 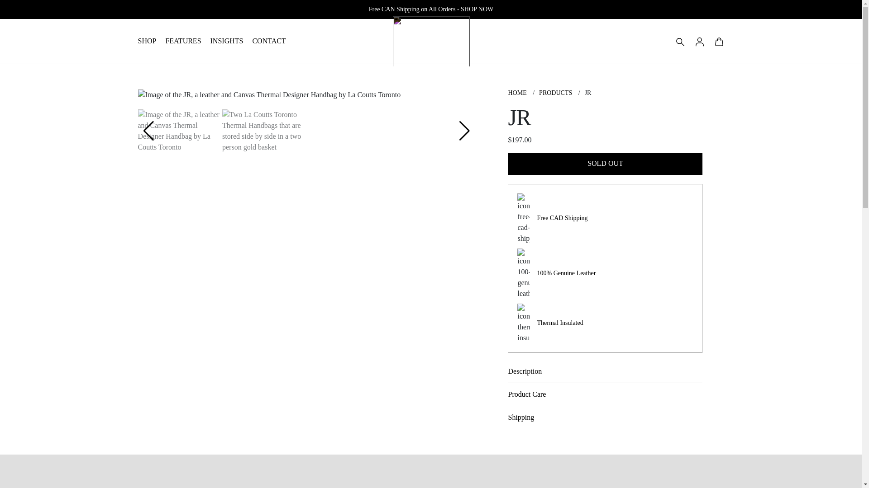 What do you see at coordinates (605, 164) in the screenshot?
I see `SOLD OUT` at bounding box center [605, 164].